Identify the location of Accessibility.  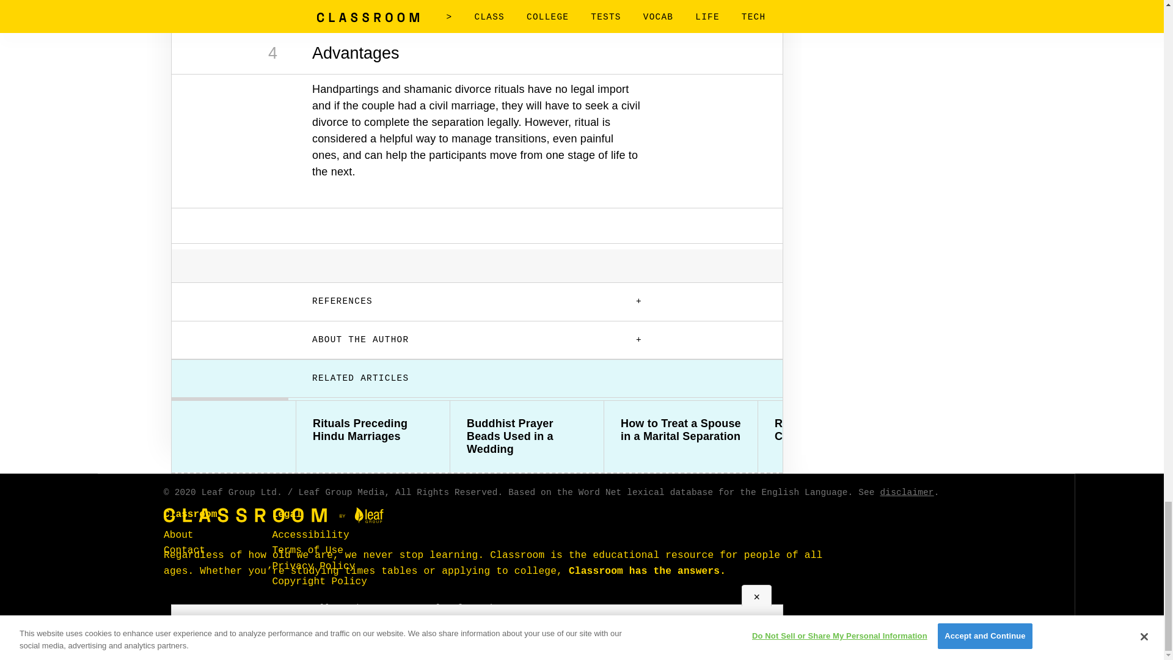
(310, 535).